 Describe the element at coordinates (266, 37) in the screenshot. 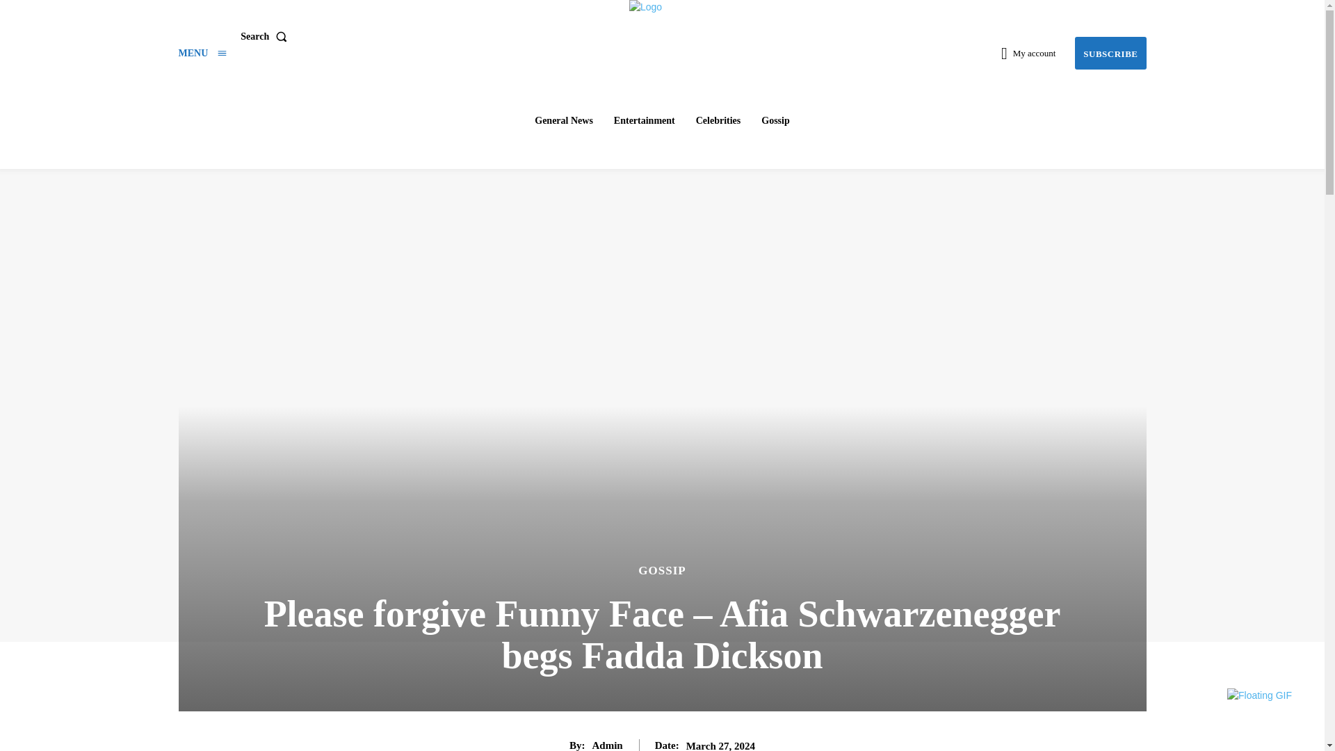

I see `Search` at that location.